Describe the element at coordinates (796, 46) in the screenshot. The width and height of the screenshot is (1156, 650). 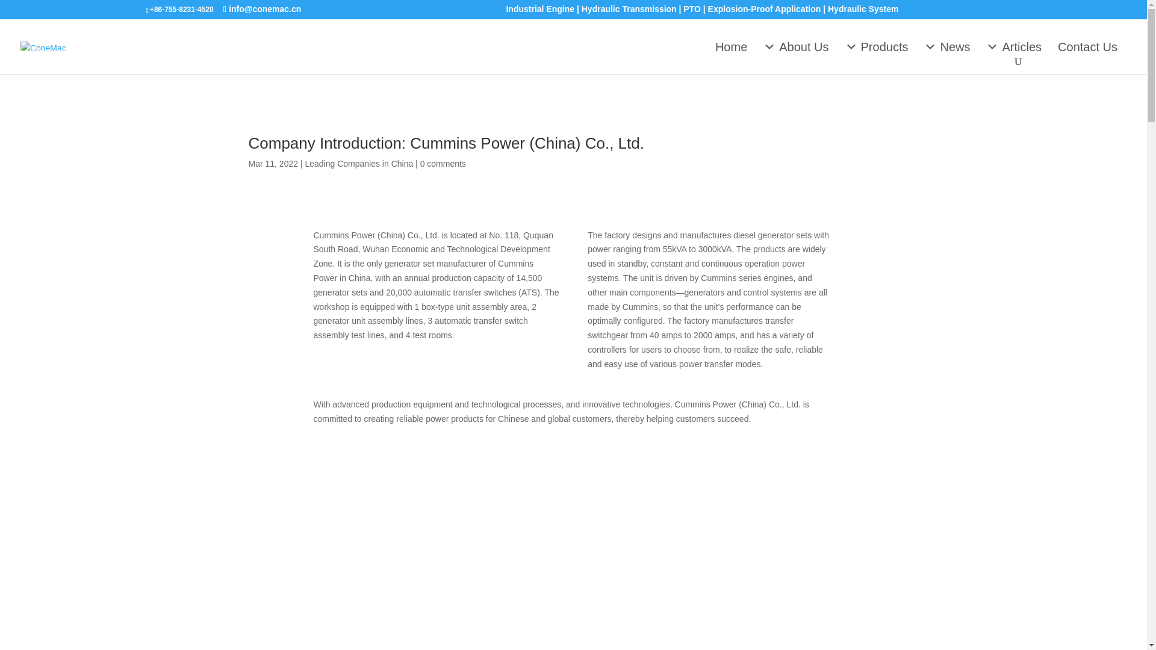
I see `About Us` at that location.